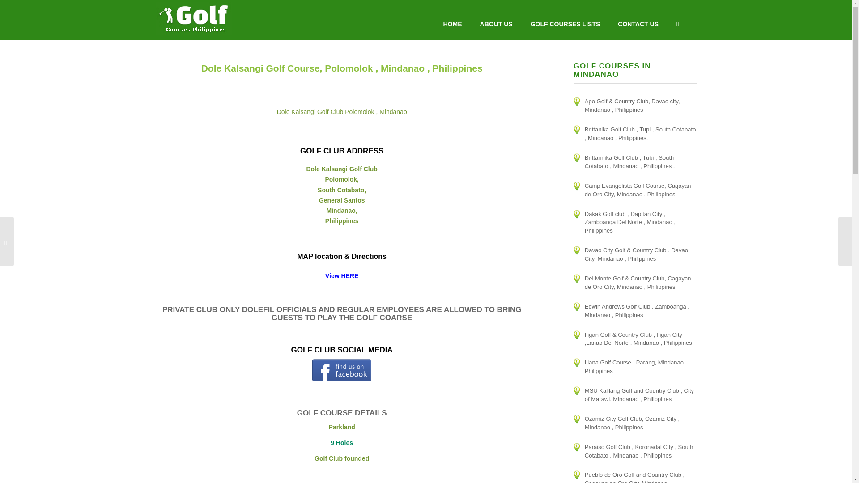  What do you see at coordinates (342, 281) in the screenshot?
I see `View HERE` at bounding box center [342, 281].